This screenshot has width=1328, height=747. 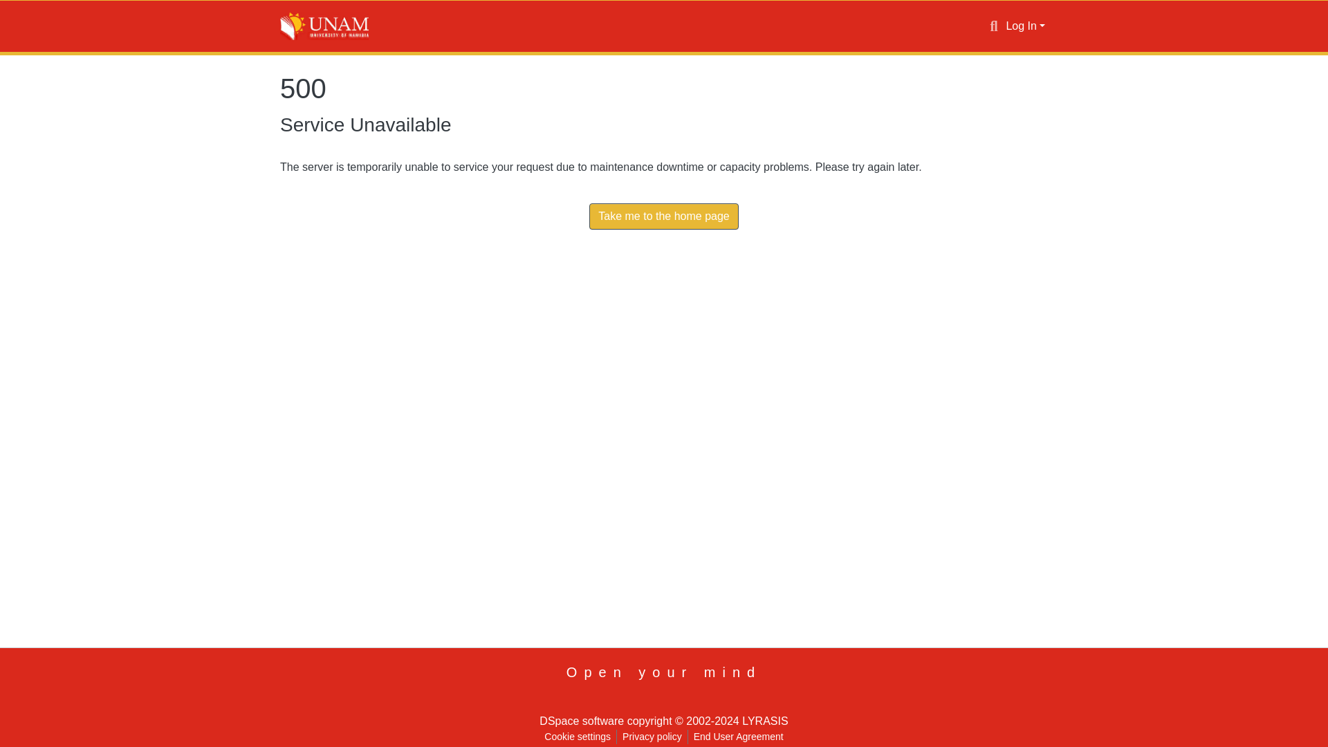 I want to click on Search, so click(x=993, y=26).